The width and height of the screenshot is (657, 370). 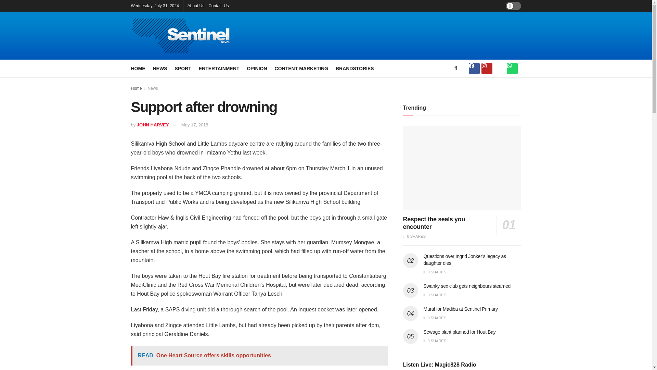 I want to click on About Us, so click(x=196, y=5).